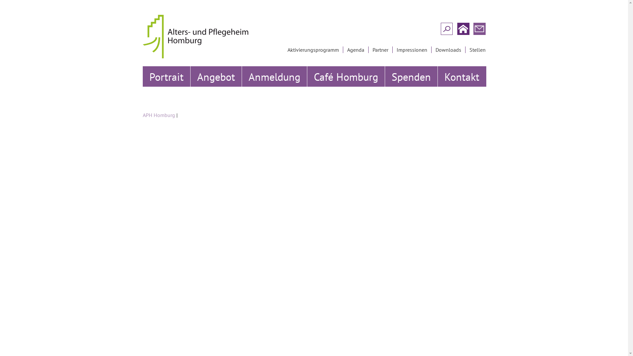  What do you see at coordinates (314, 50) in the screenshot?
I see `Aktivierungsprogramm` at bounding box center [314, 50].